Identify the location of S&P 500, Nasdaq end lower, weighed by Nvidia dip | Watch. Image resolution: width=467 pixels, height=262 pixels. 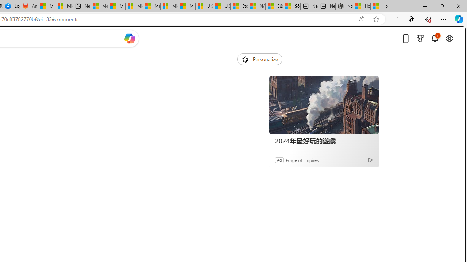
(292, 7).